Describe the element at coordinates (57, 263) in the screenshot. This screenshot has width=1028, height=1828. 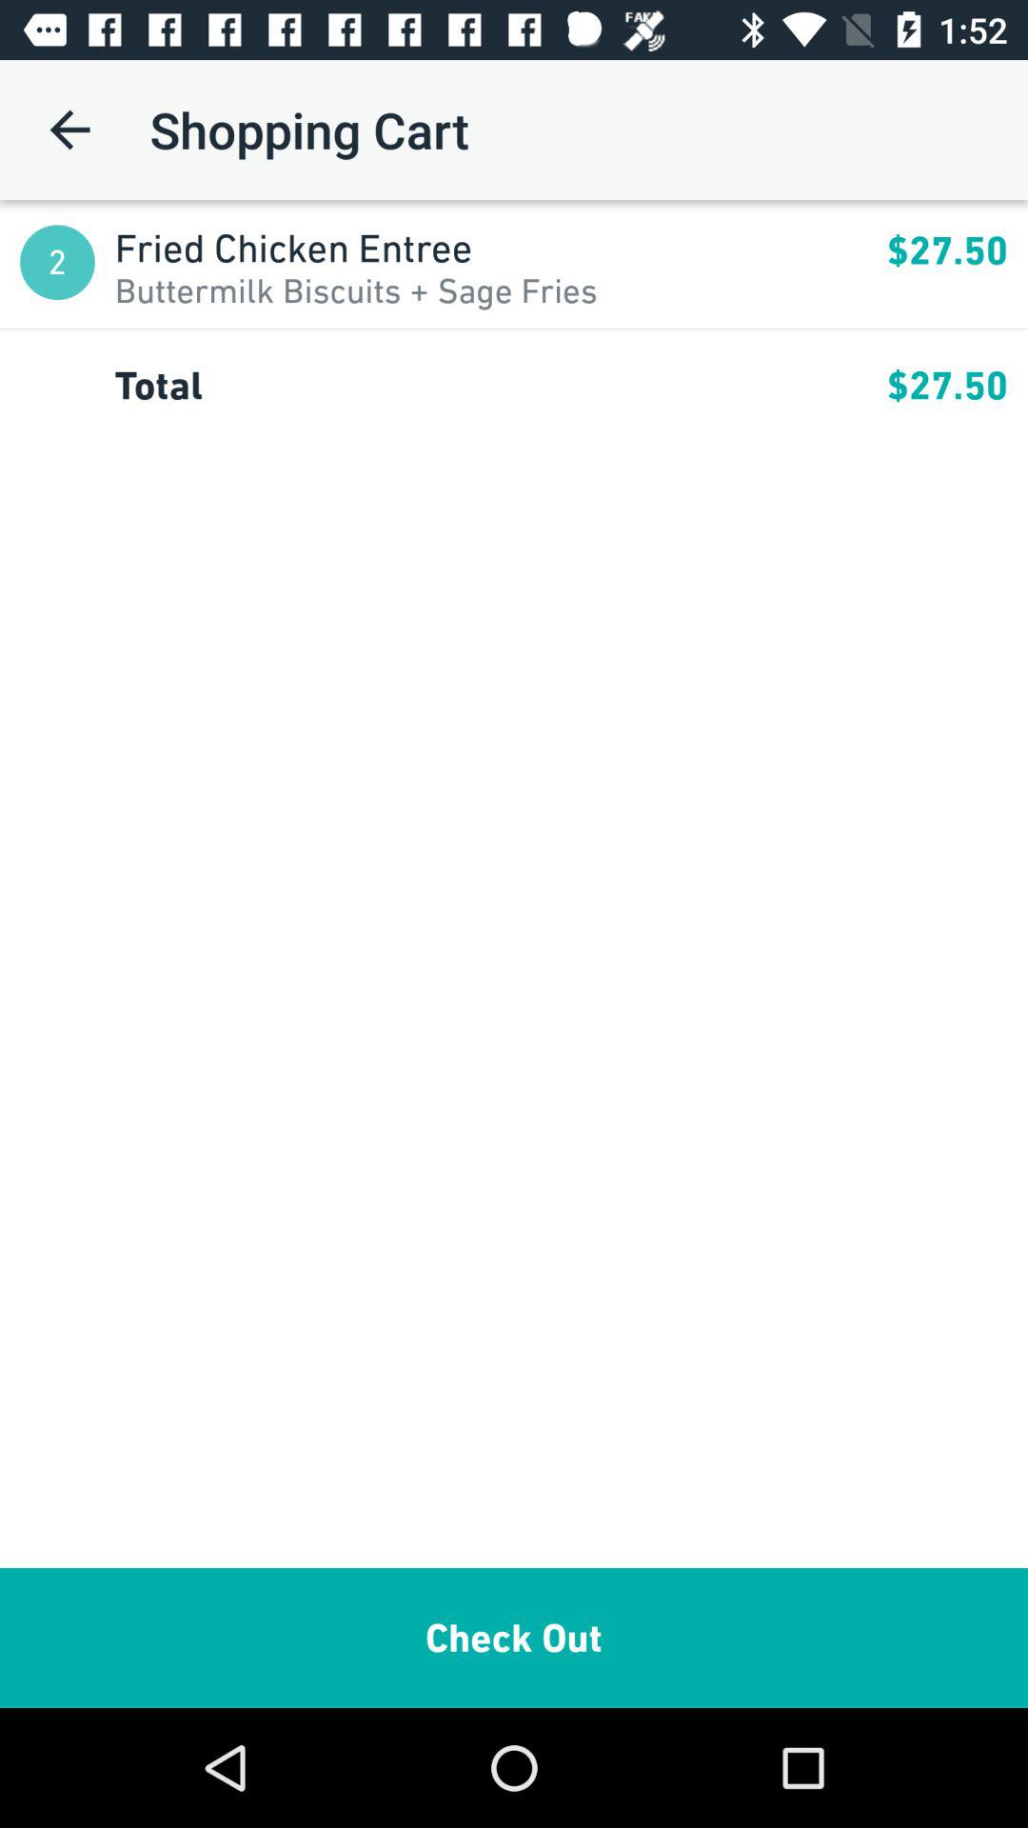
I see `open item to the left of fried chicken entree item` at that location.